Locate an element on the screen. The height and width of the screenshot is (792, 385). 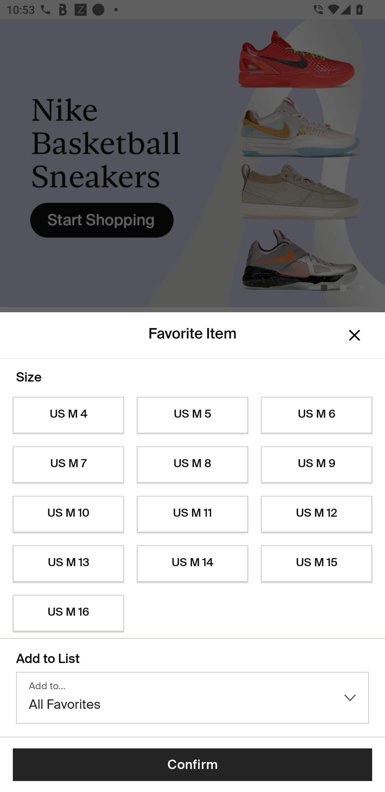
US M 16 is located at coordinates (68, 613).